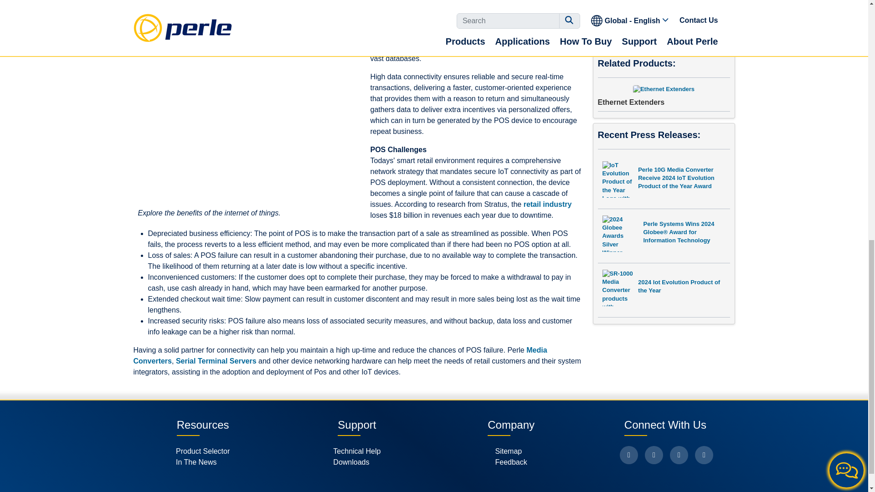 This screenshot has width=875, height=492. Describe the element at coordinates (202, 462) in the screenshot. I see `In The News` at that location.